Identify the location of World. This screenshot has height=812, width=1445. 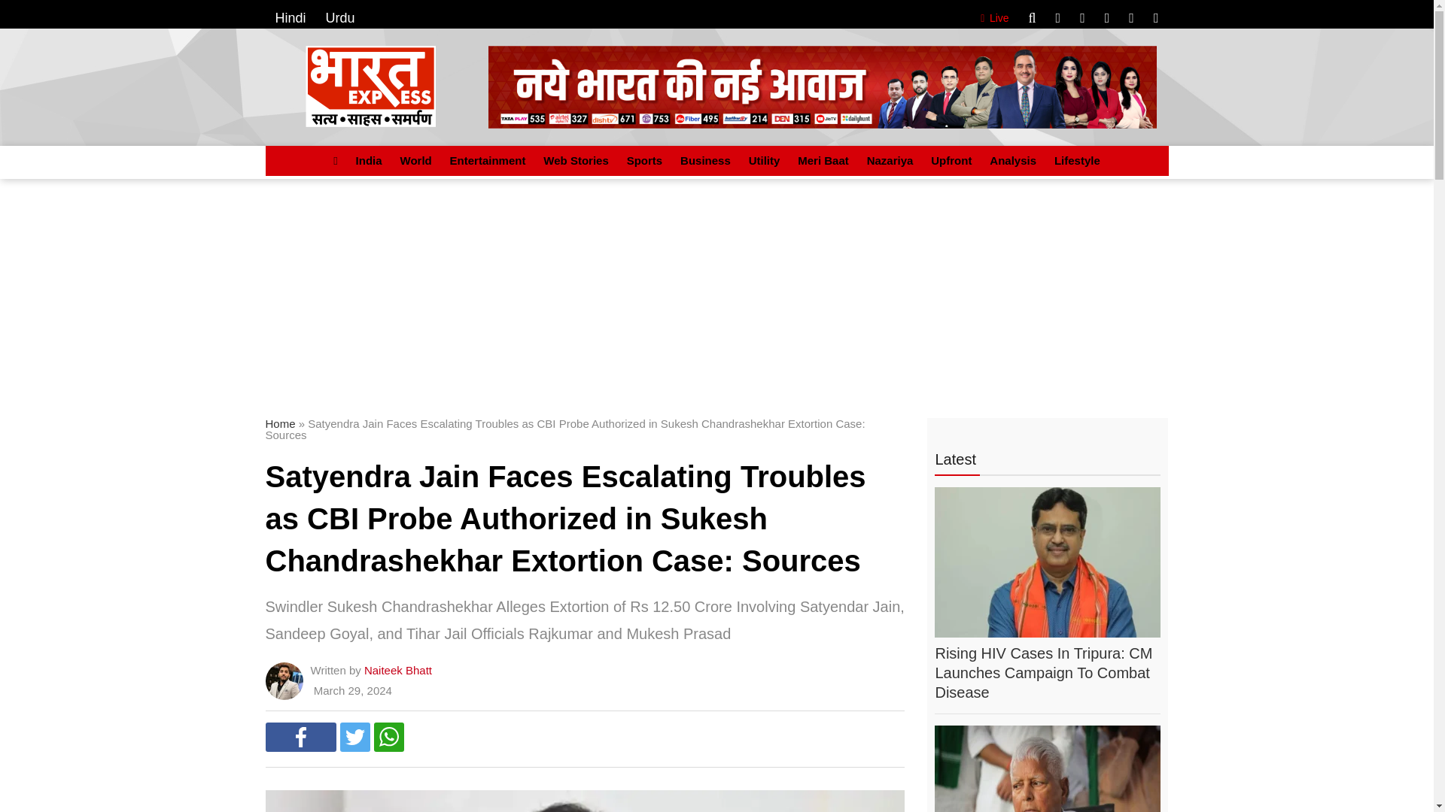
(415, 161).